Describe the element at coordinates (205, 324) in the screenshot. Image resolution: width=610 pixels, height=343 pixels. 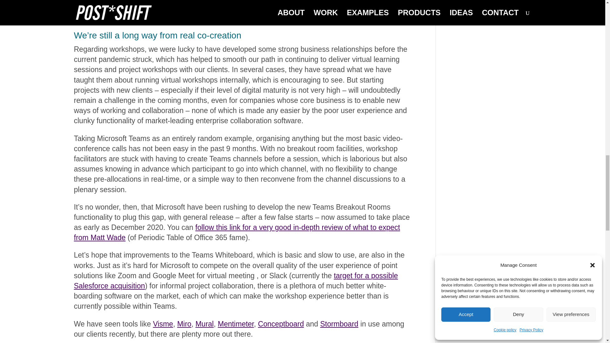
I see `Mural` at that location.